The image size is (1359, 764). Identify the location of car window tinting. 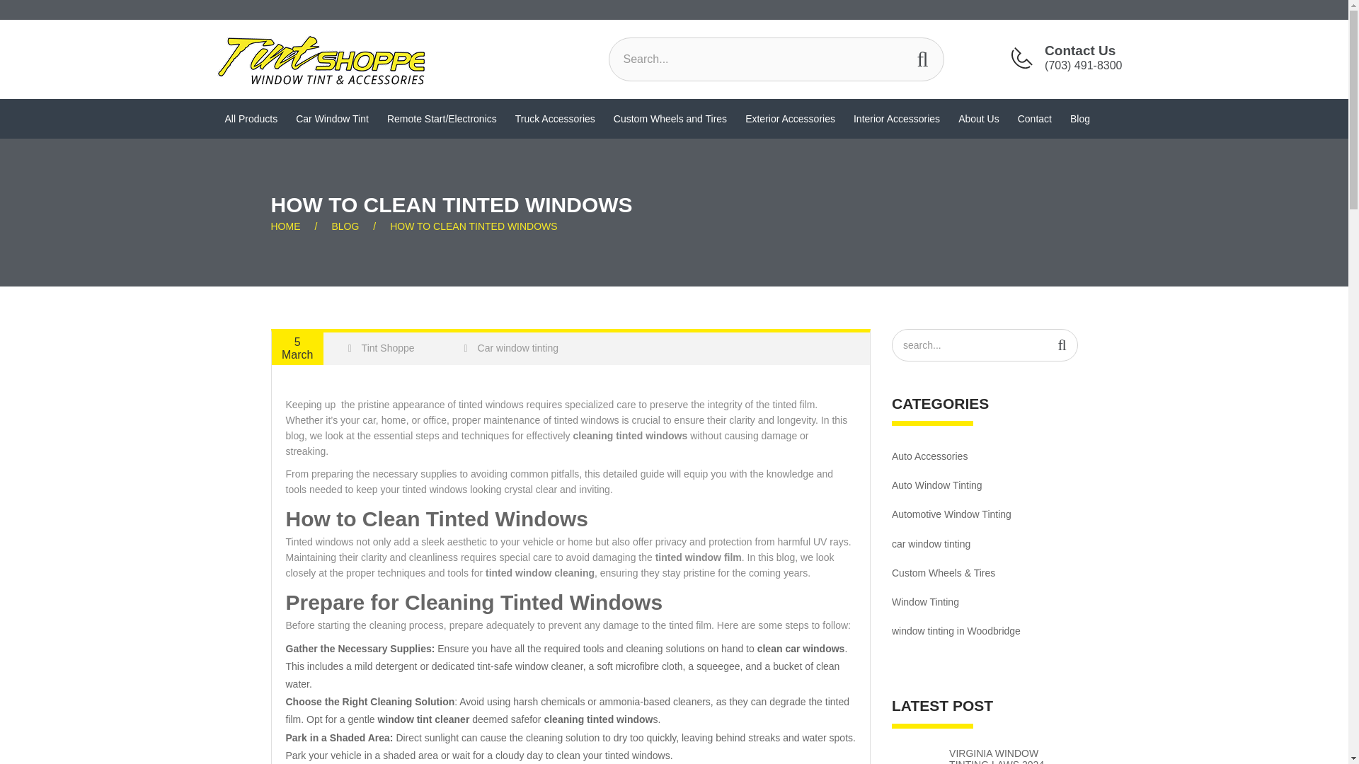
(984, 544).